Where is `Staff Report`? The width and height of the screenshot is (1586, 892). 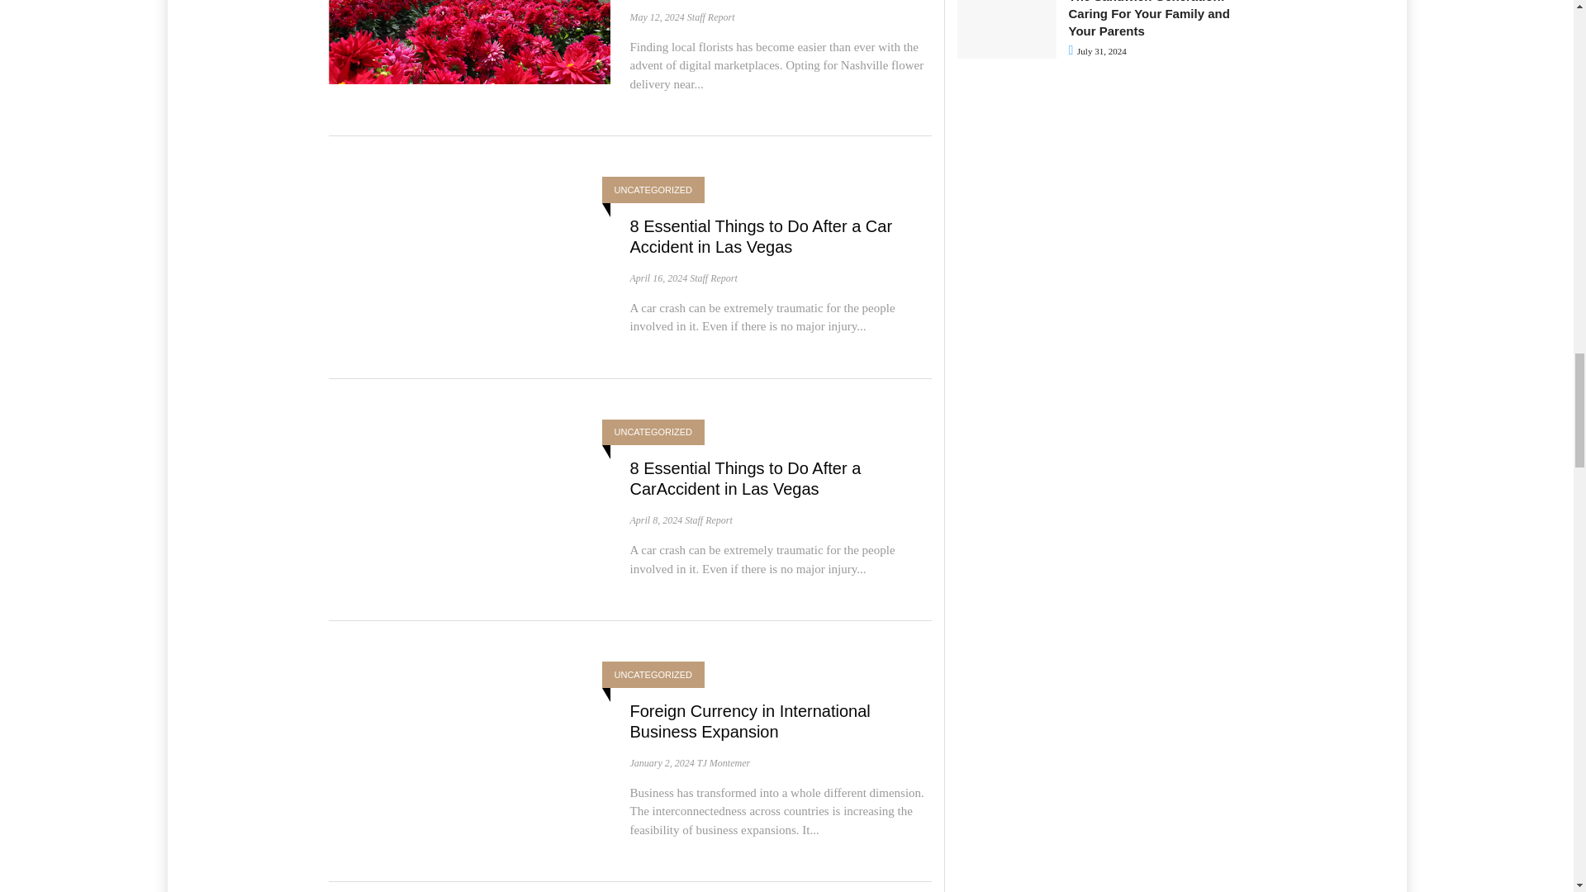
Staff Report is located at coordinates (710, 17).